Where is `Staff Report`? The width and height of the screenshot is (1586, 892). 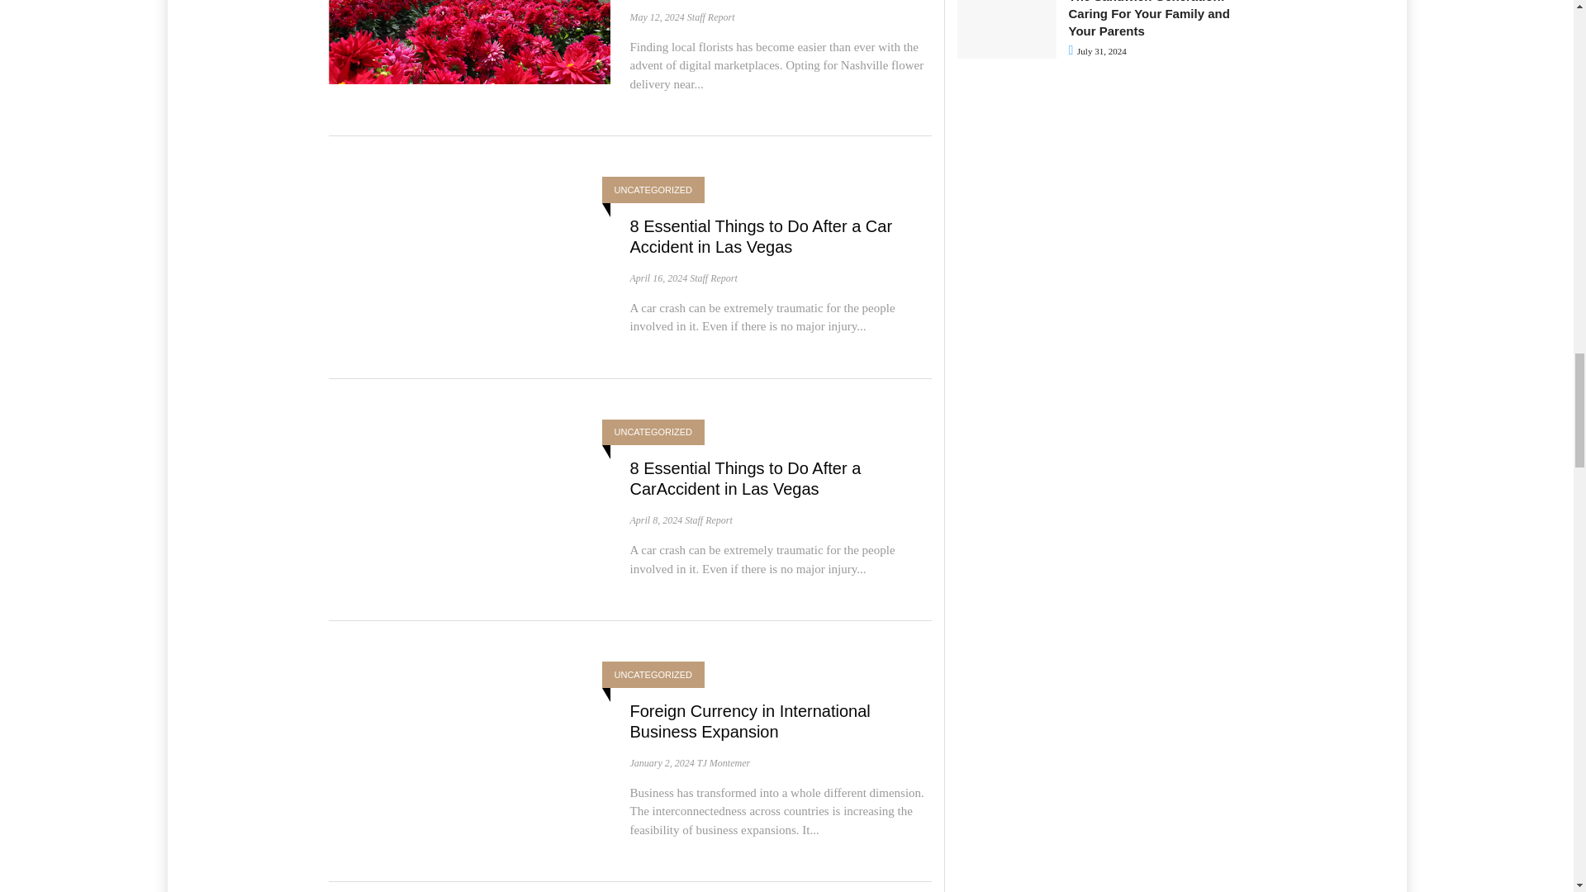
Staff Report is located at coordinates (710, 17).